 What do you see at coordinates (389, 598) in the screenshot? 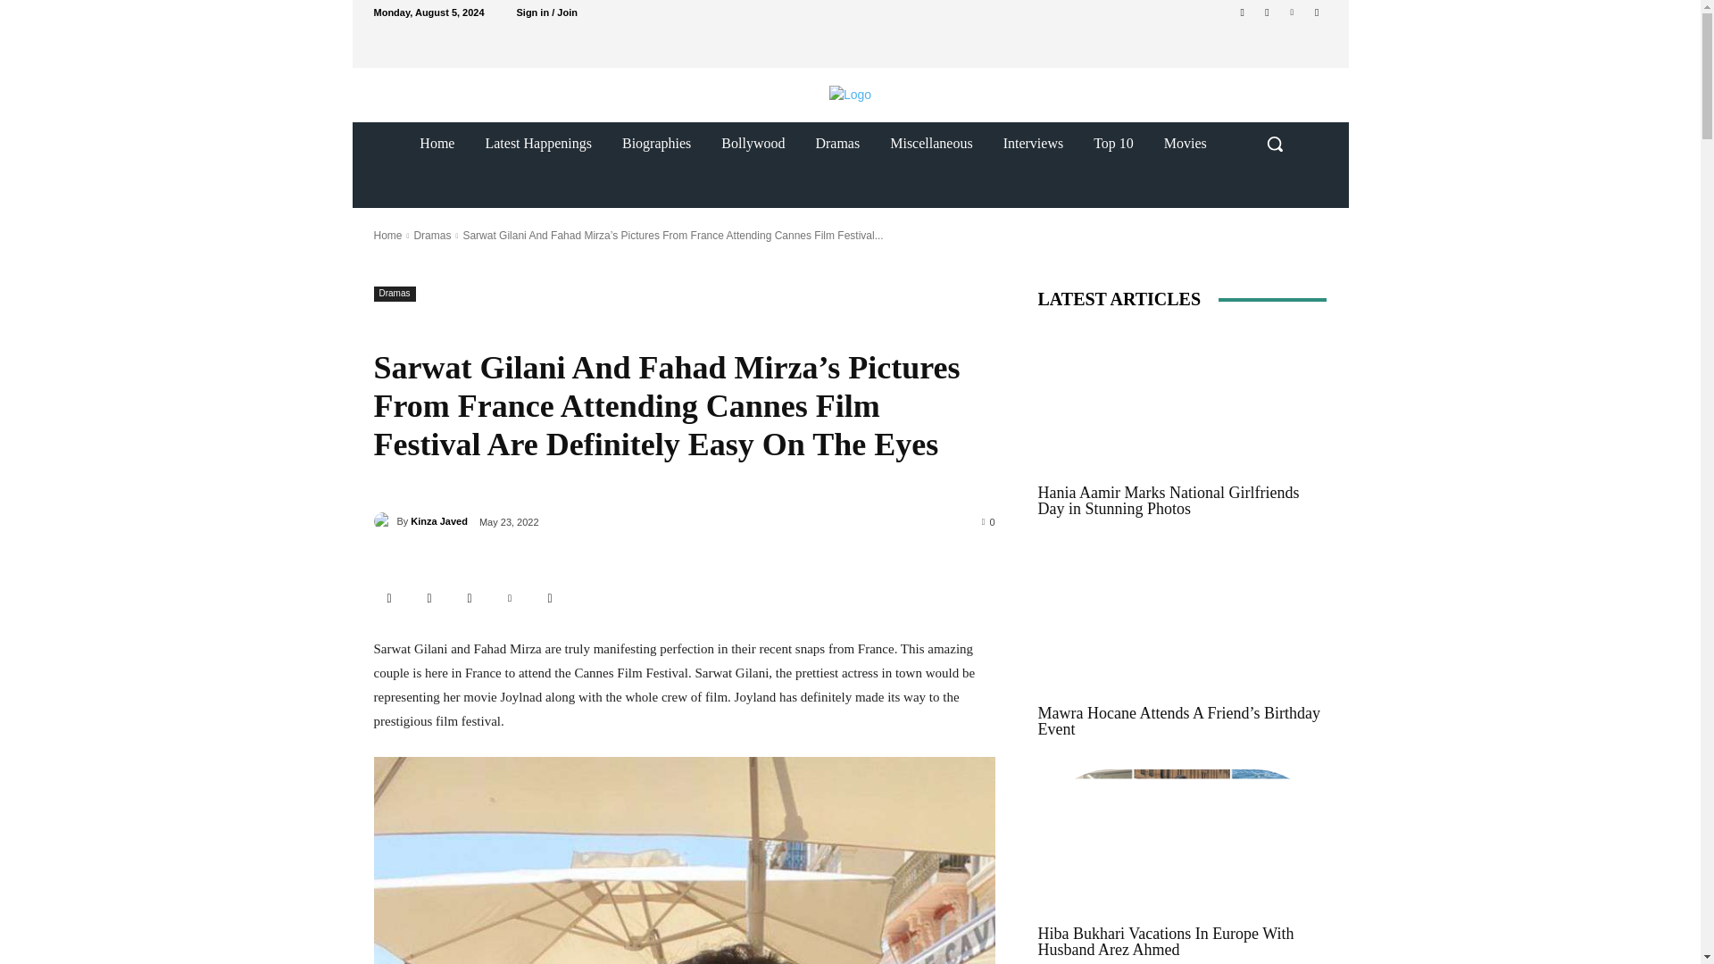
I see `Share` at bounding box center [389, 598].